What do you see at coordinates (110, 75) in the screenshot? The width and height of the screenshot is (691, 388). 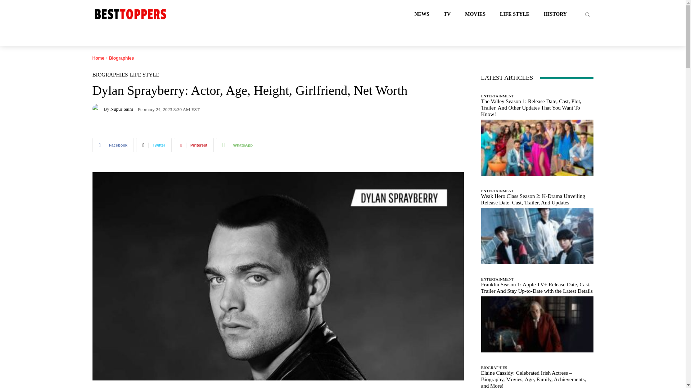 I see `BIOGRAPHIES` at bounding box center [110, 75].